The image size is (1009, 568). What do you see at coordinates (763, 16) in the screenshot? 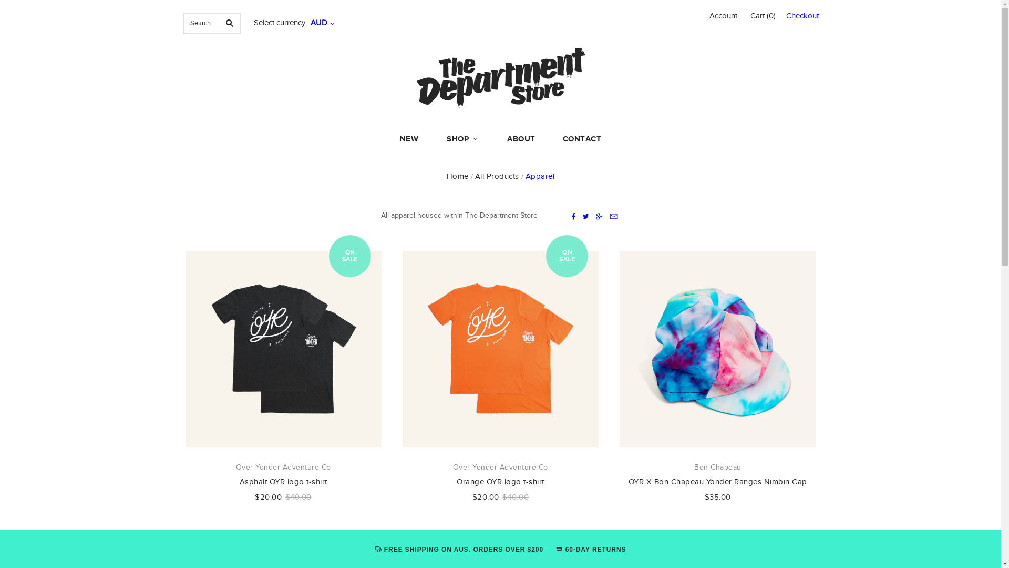
I see `Cart (0)` at bounding box center [763, 16].